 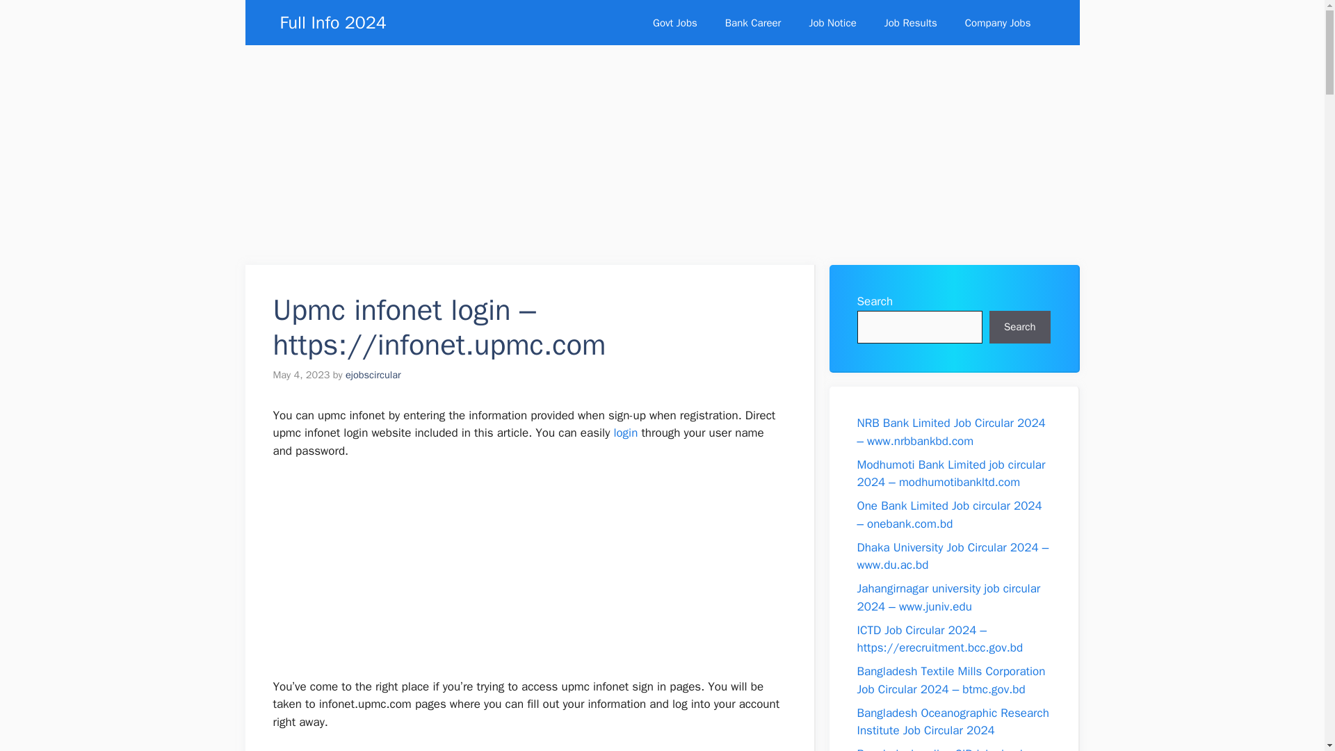 I want to click on Govt Jobs, so click(x=675, y=22).